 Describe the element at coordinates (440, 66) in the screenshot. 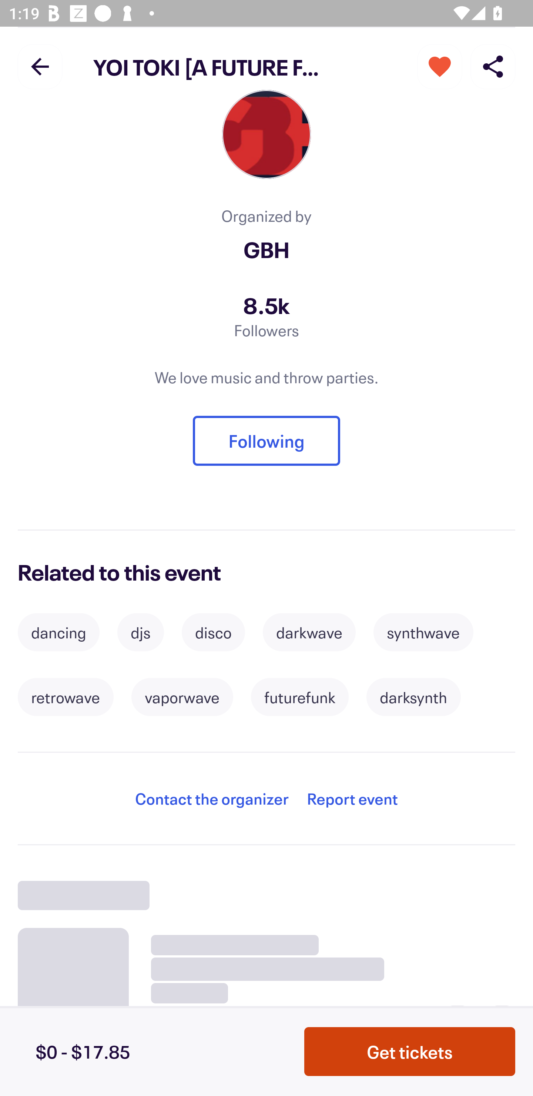

I see `More` at that location.